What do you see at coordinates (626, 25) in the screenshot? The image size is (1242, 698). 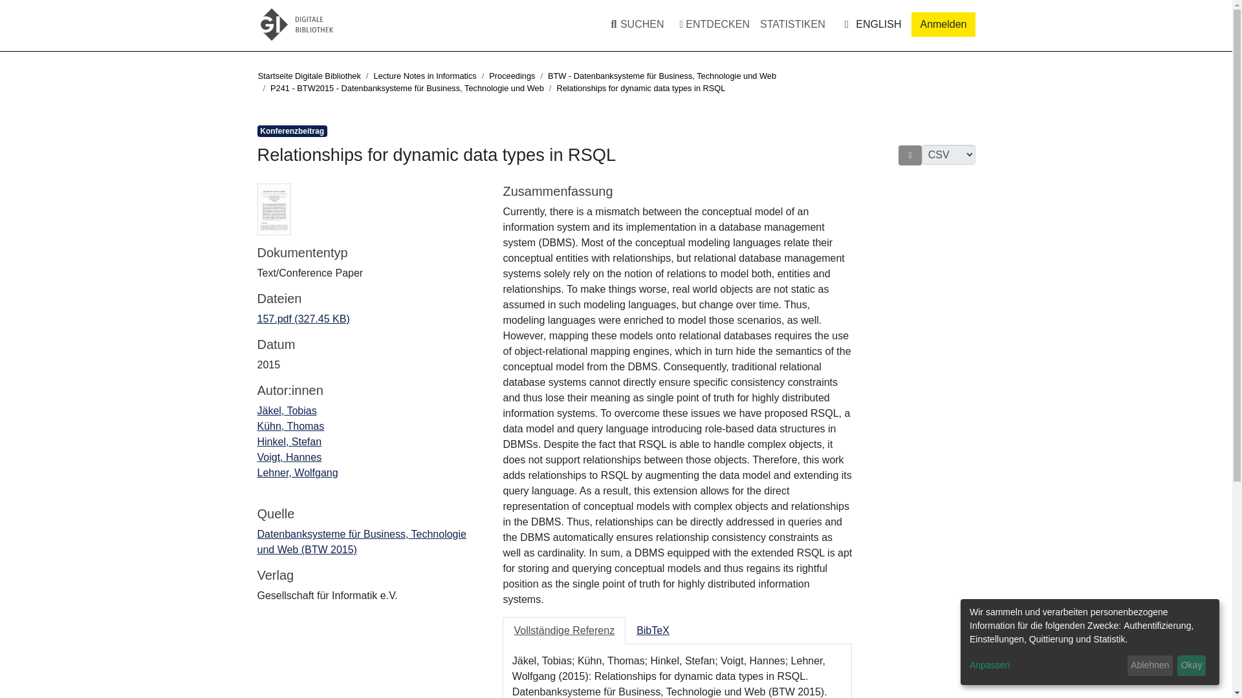 I see `Suchen` at bounding box center [626, 25].